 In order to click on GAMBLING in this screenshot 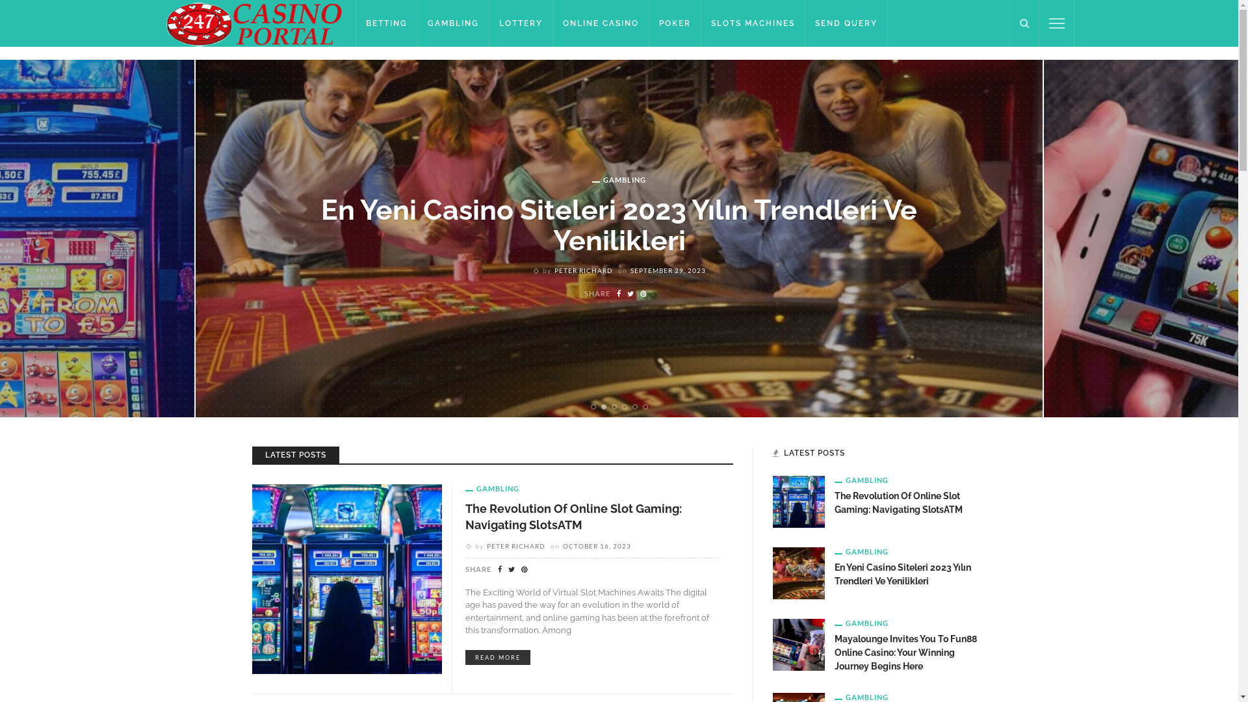, I will do `click(862, 623)`.